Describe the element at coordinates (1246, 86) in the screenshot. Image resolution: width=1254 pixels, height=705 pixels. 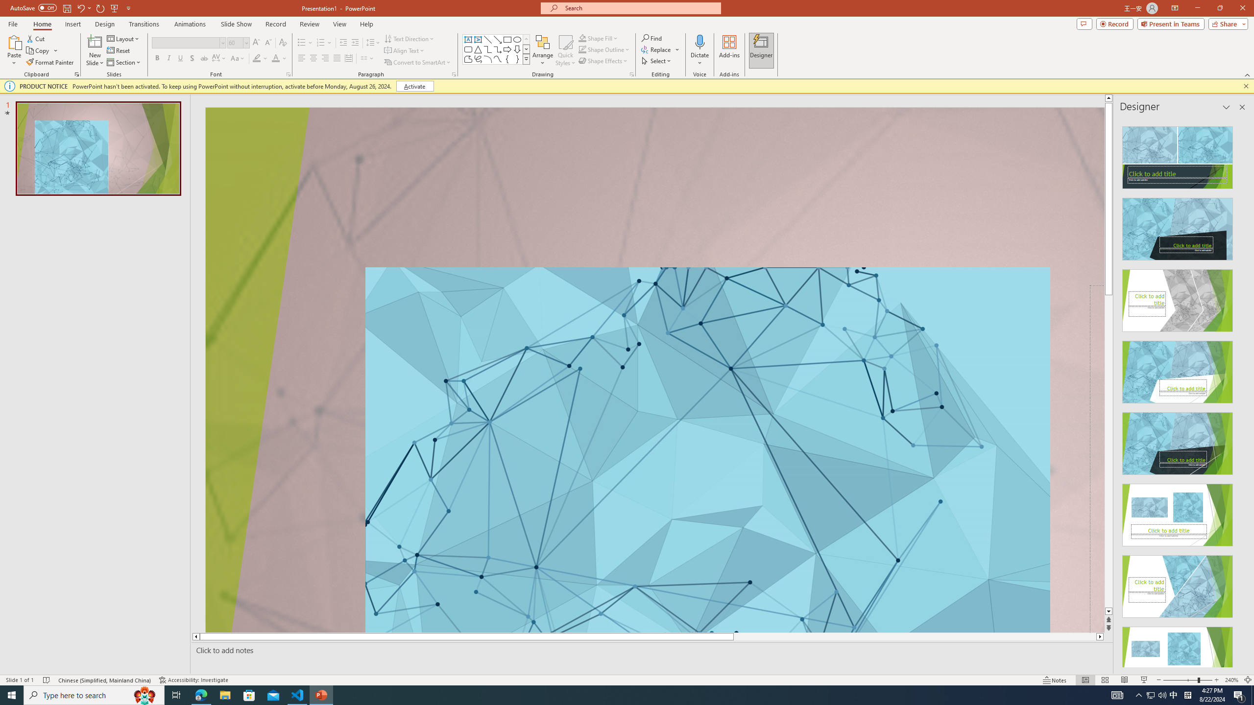
I see `Close this message` at that location.